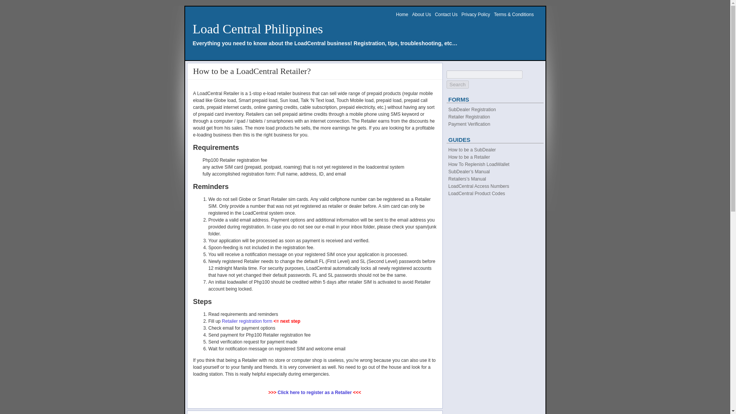 The height and width of the screenshot is (414, 736). Describe the element at coordinates (251, 71) in the screenshot. I see `How to be a LoadCentral Retailer?` at that location.